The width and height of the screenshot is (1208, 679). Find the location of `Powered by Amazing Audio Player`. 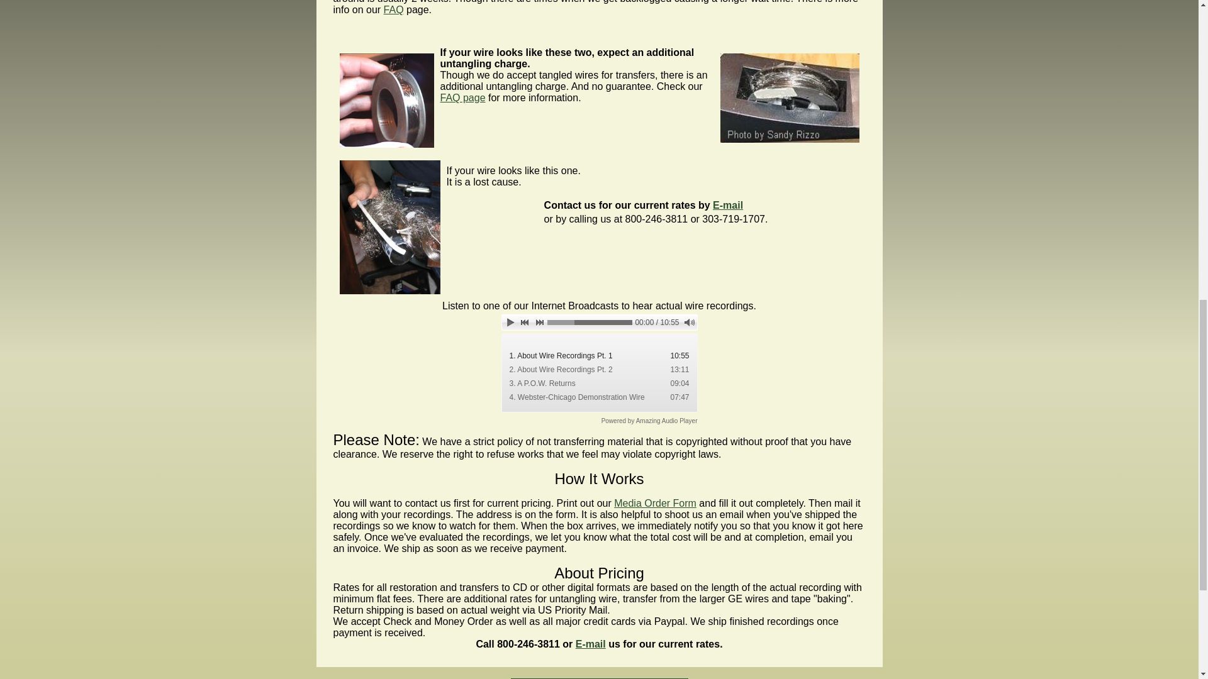

Powered by Amazing Audio Player is located at coordinates (649, 421).